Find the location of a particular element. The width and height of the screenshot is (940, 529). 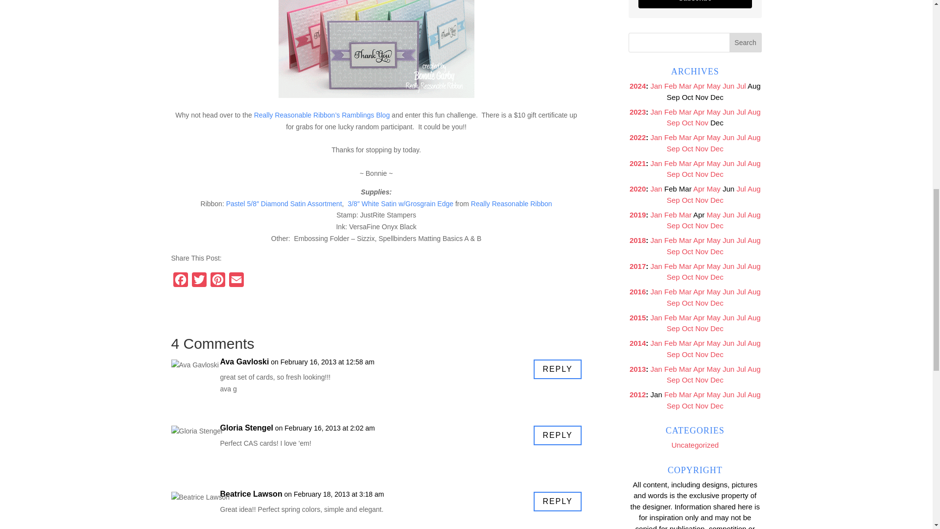

May 2001 is located at coordinates (714, 86).